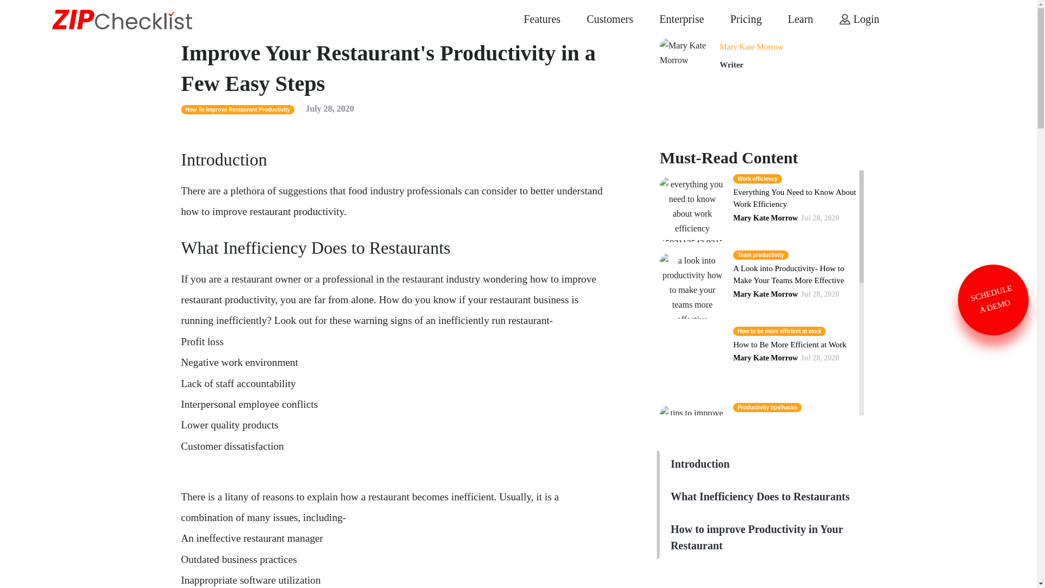 The image size is (1045, 588). I want to click on Everything You Need to Know About Work Efficiency, so click(795, 198).